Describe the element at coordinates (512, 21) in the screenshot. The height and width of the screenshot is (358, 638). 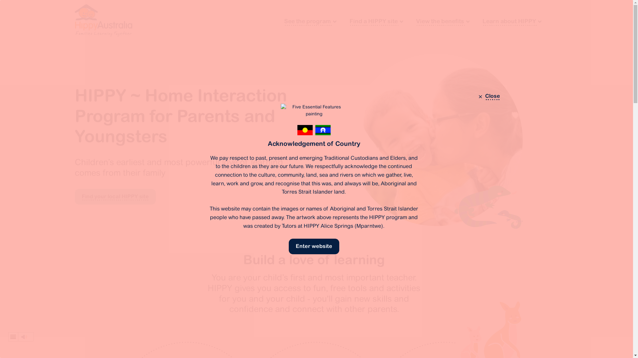
I see `Learn about HIPPY` at that location.